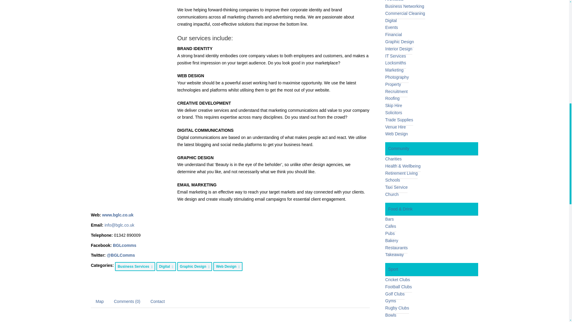  I want to click on Digital  , so click(166, 266).